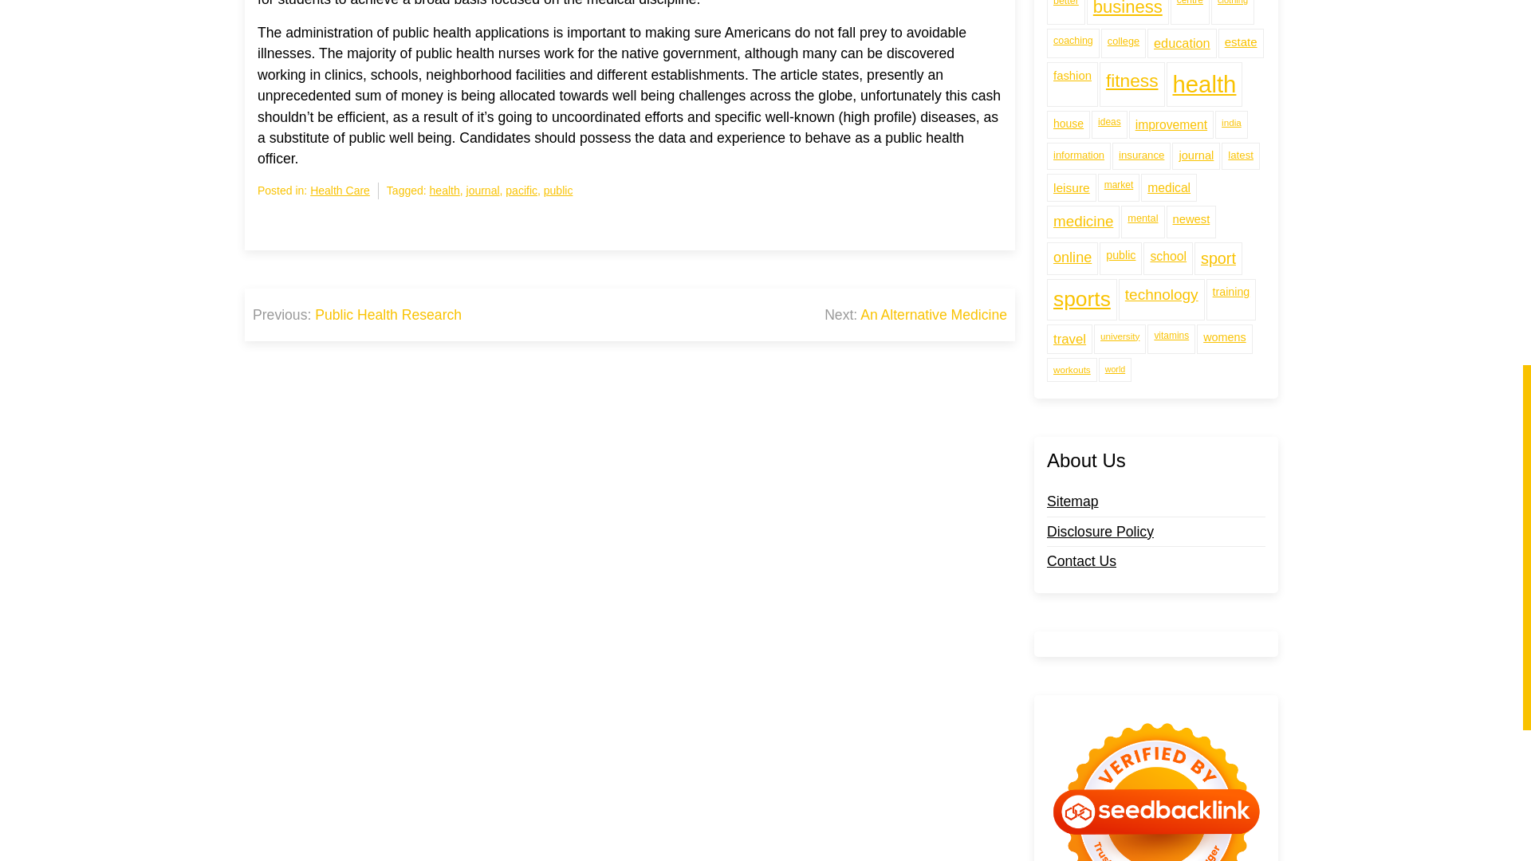  What do you see at coordinates (1156, 765) in the screenshot?
I see `Seedbacklink` at bounding box center [1156, 765].